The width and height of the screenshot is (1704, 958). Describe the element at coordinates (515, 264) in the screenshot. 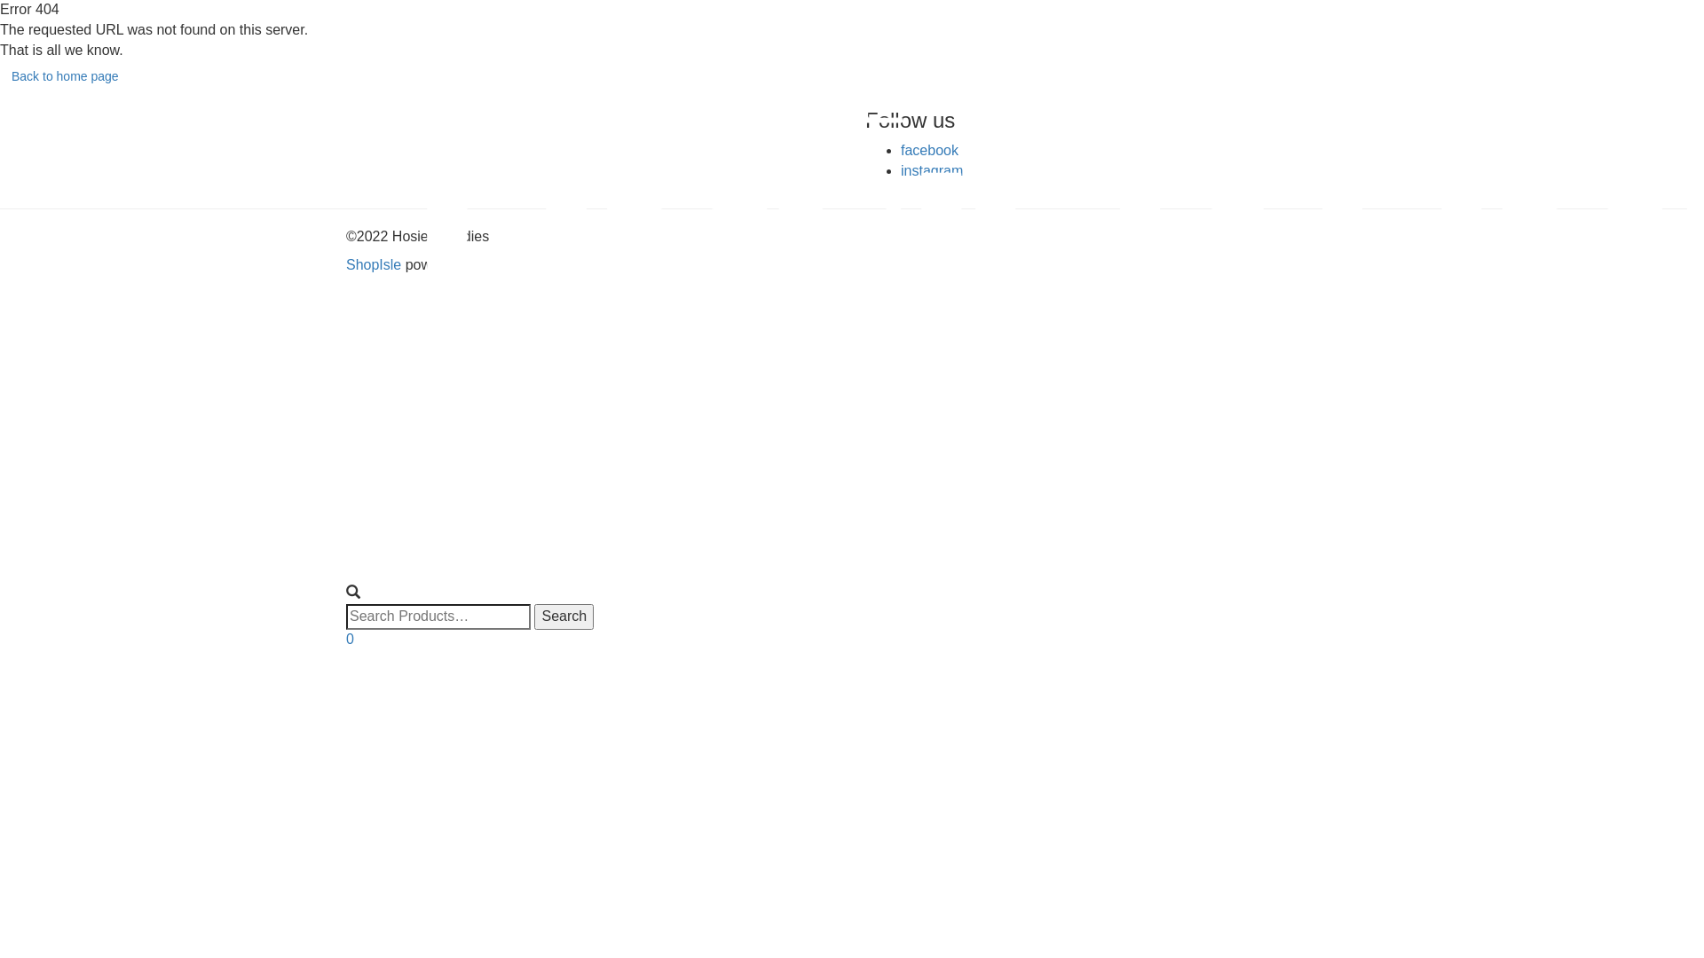

I see `WordPress` at that location.